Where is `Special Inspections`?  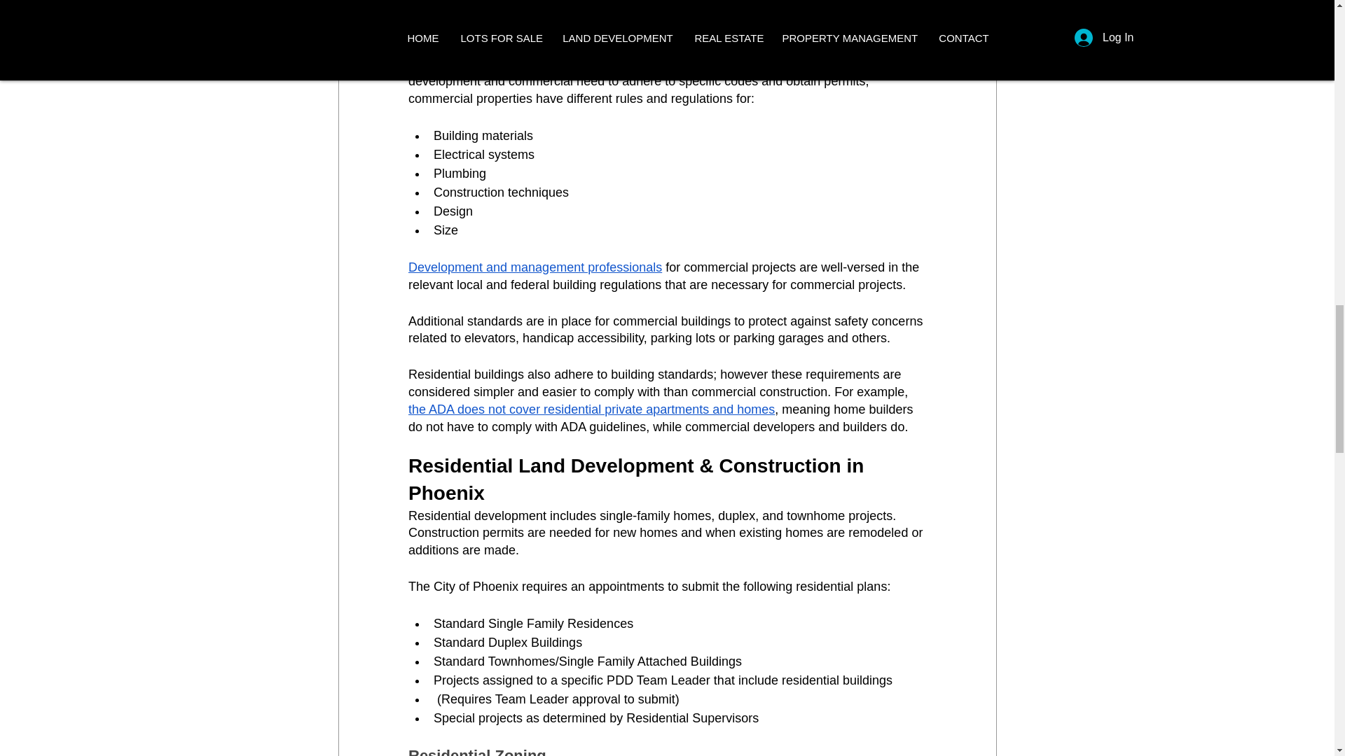
Special Inspections is located at coordinates (488, 7).